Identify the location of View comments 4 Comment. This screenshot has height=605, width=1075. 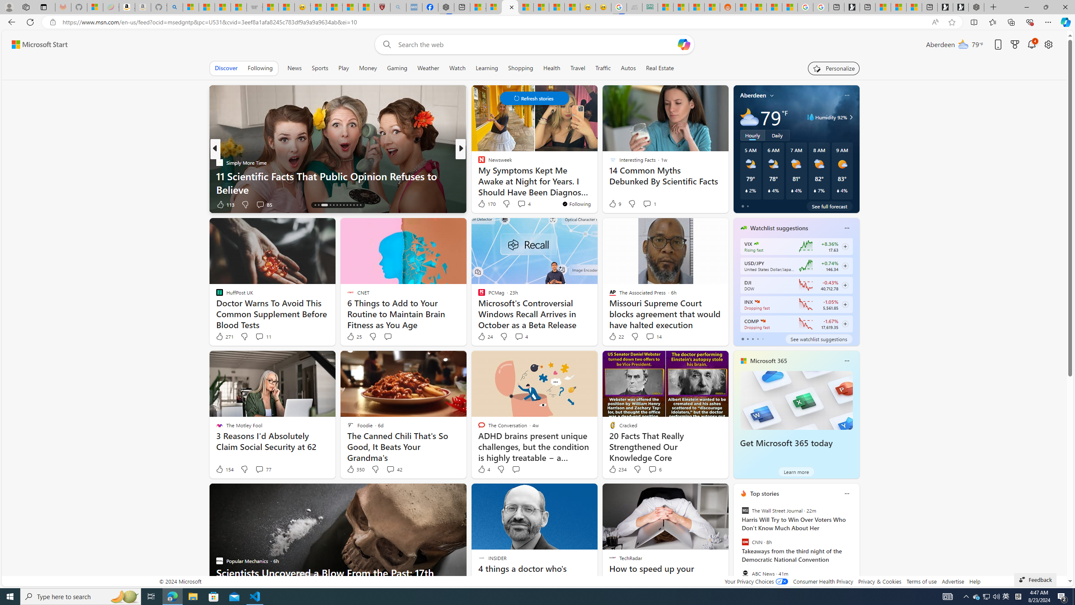
(521, 337).